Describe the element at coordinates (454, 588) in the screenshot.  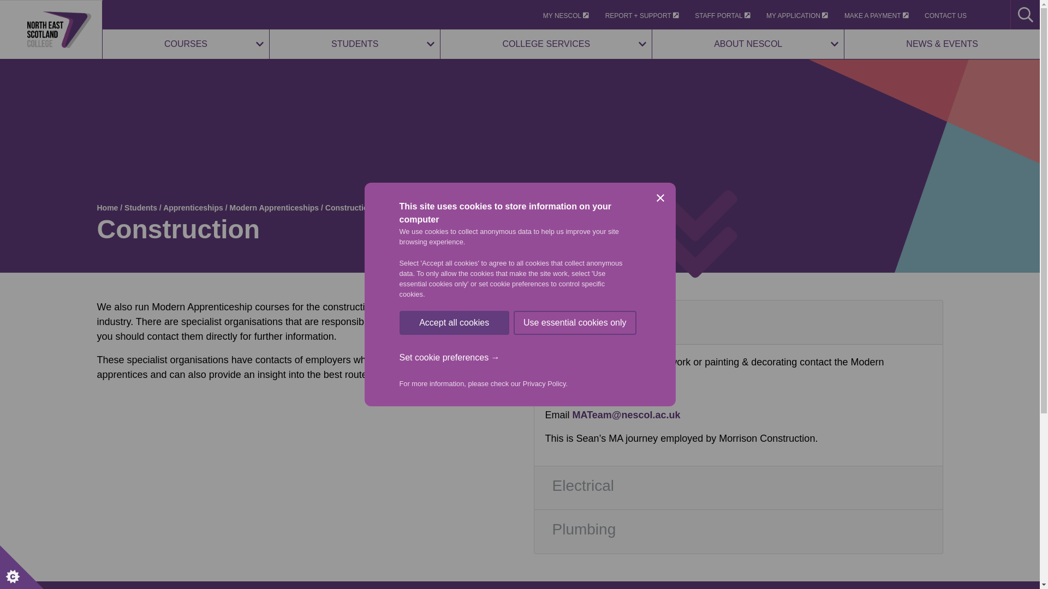
I see `Accept all cookies` at that location.